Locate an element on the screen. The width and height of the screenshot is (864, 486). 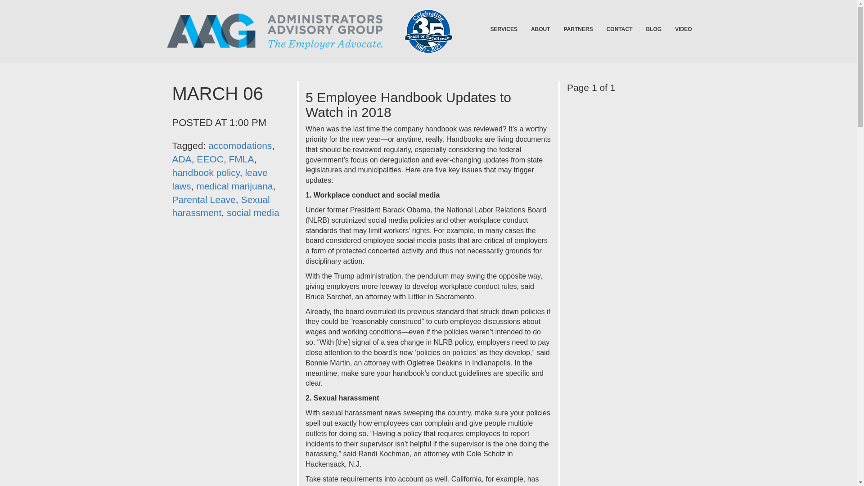
Contact is located at coordinates (619, 29).